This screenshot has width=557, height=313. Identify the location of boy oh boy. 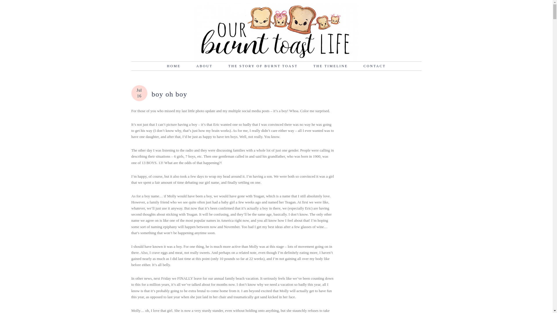
(169, 94).